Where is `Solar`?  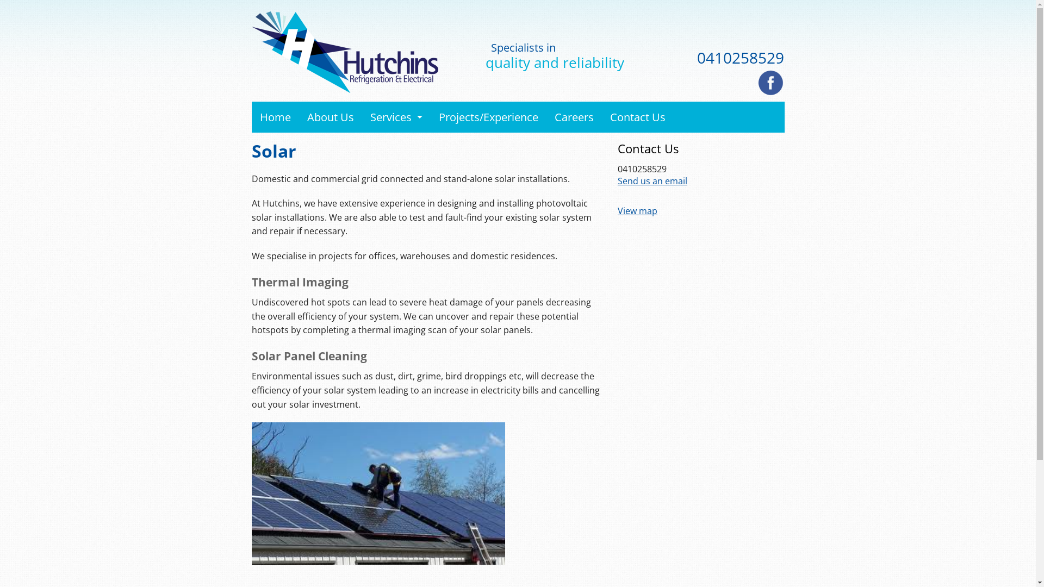 Solar is located at coordinates (274, 151).